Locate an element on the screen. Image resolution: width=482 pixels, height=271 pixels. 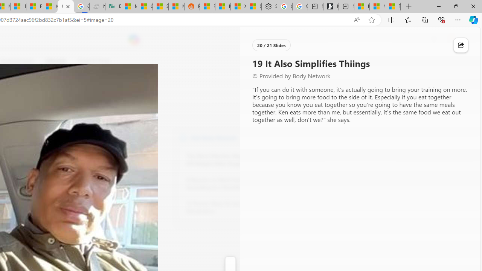
R******* | Trusted Community Engagement and Contributions is located at coordinates (207, 7).